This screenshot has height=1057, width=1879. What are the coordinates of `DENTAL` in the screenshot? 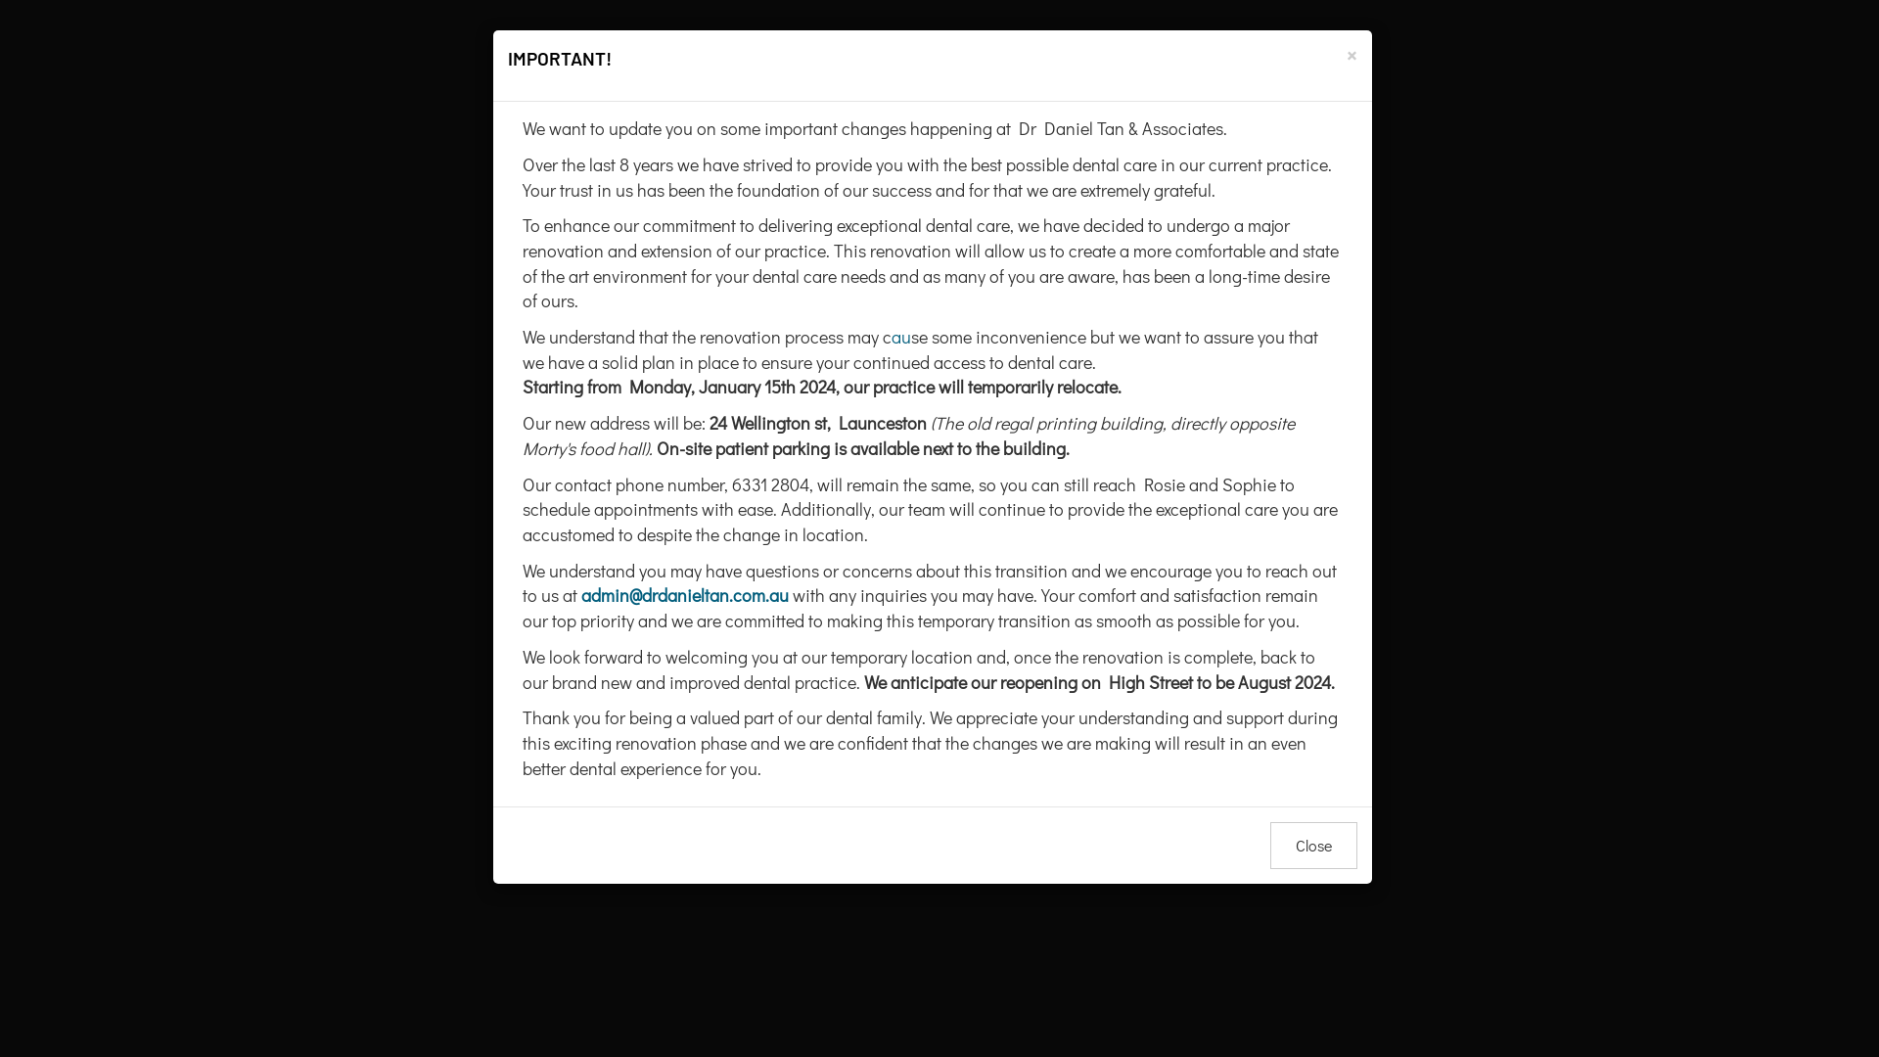 It's located at (425, 607).